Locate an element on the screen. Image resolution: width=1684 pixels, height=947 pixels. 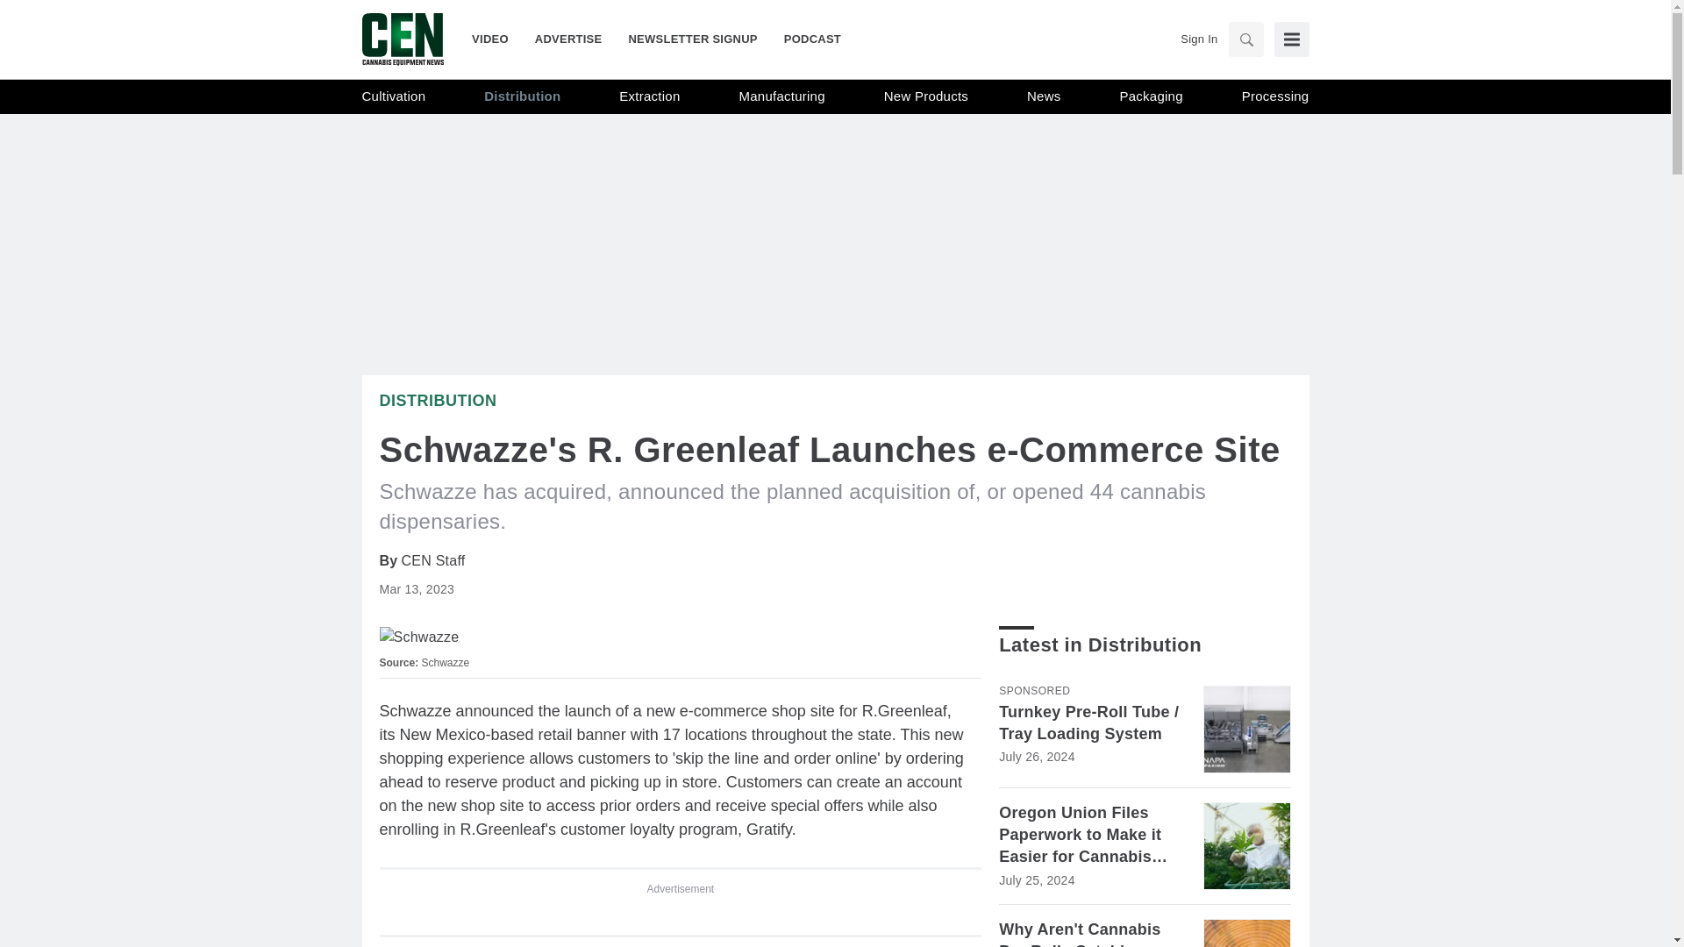
Distribution is located at coordinates (438, 400).